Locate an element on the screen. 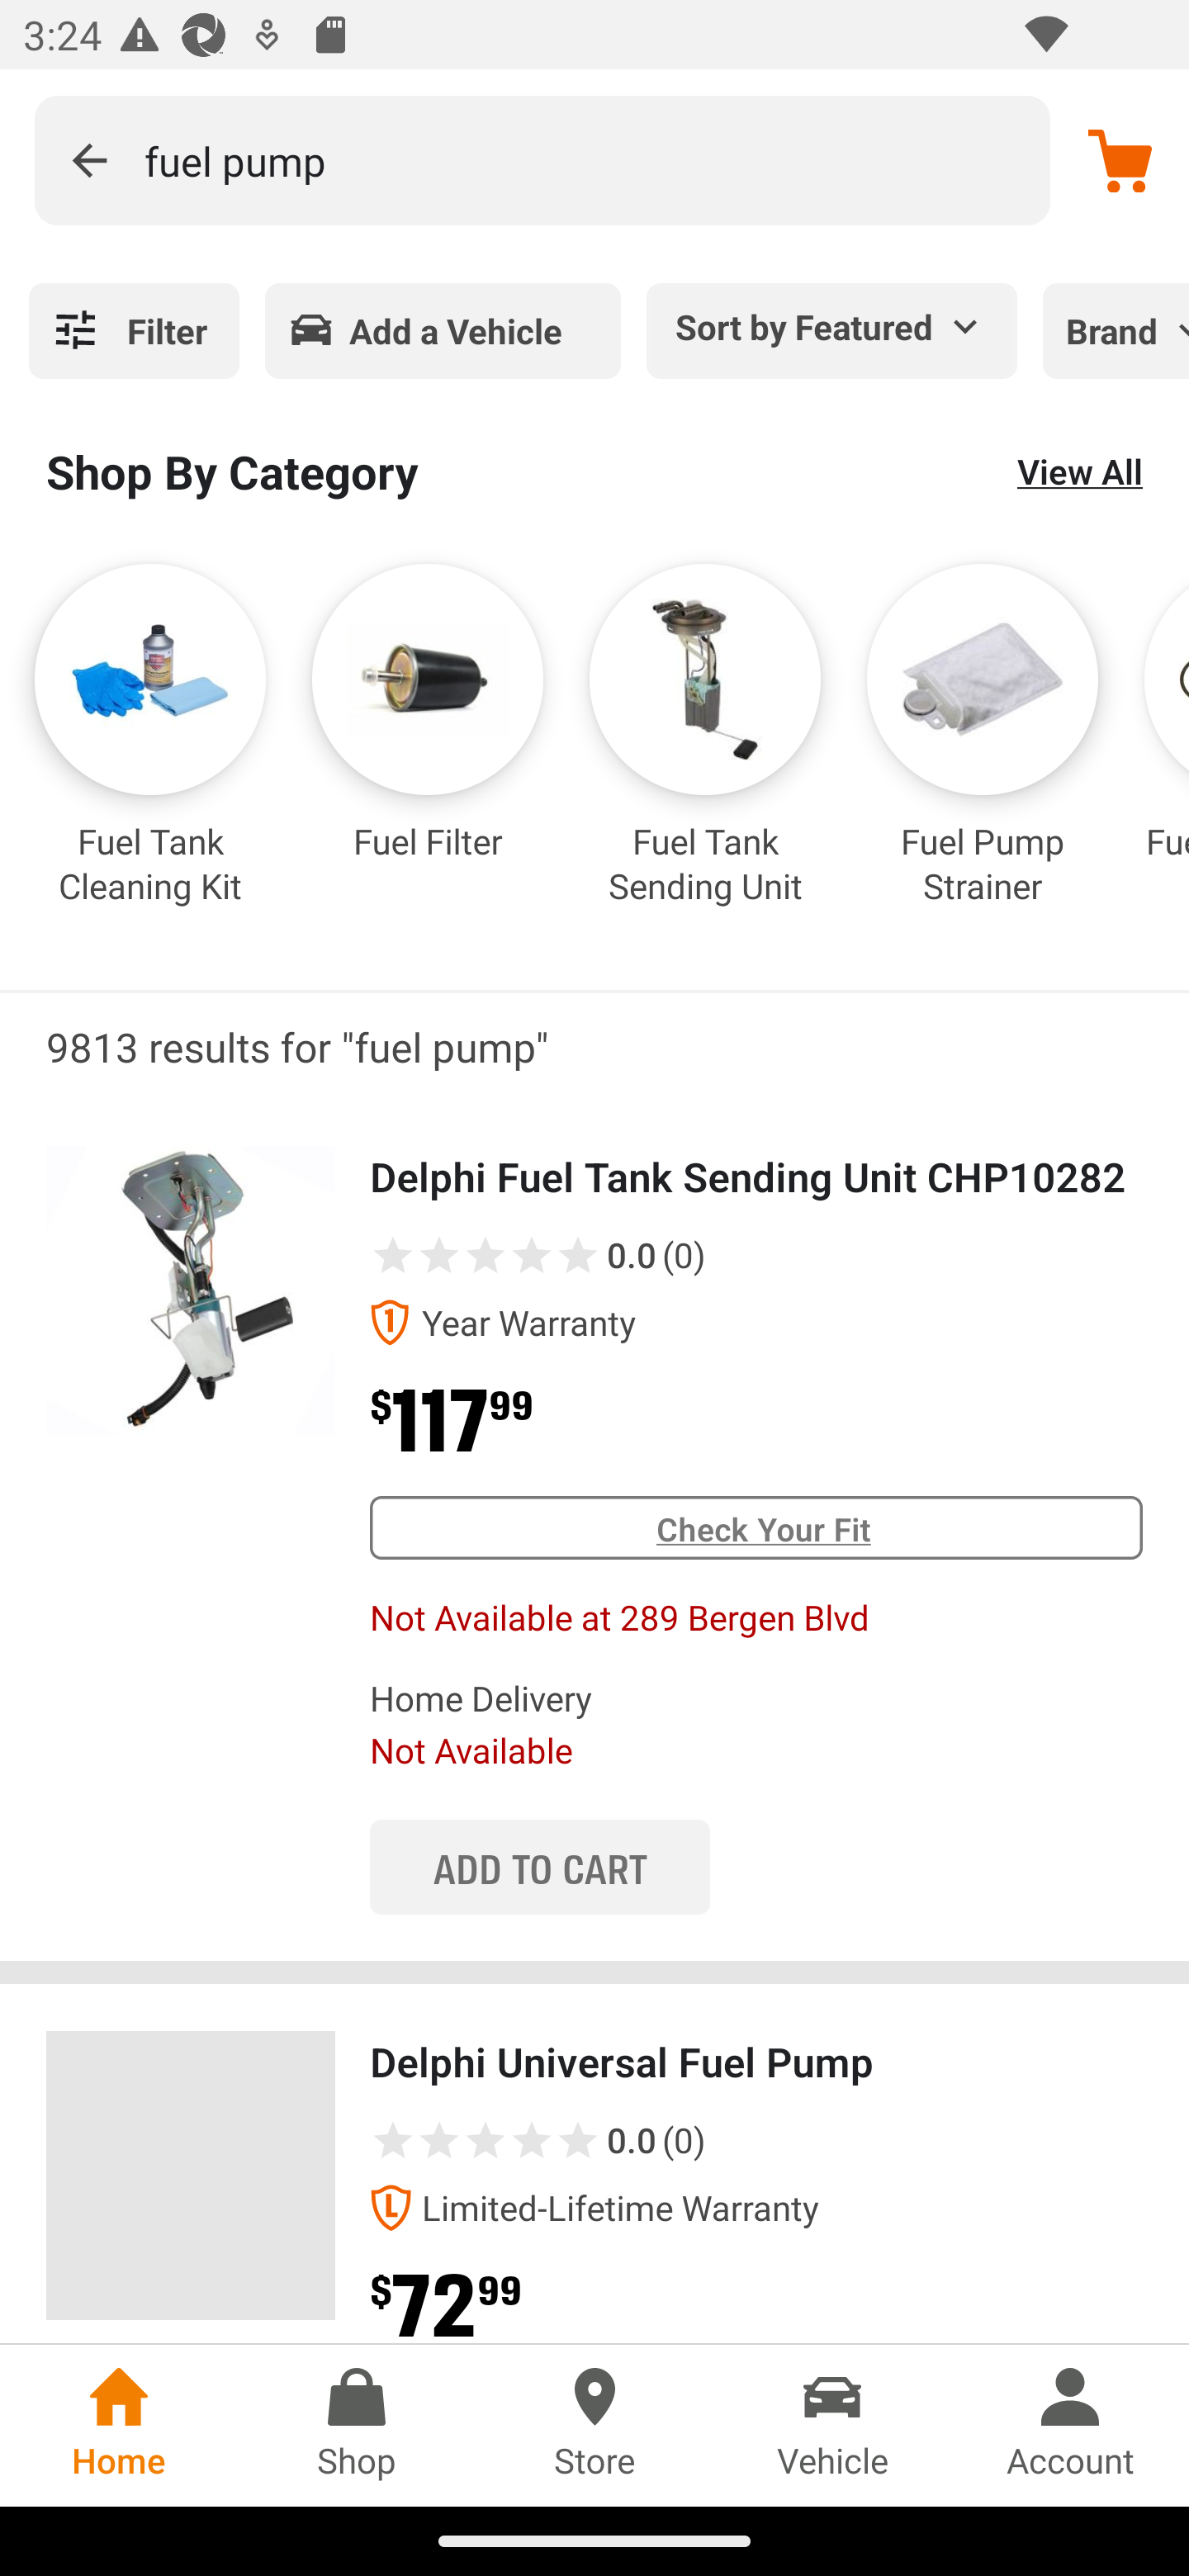 This screenshot has height=2576, width=1189. Filter is located at coordinates (134, 330).